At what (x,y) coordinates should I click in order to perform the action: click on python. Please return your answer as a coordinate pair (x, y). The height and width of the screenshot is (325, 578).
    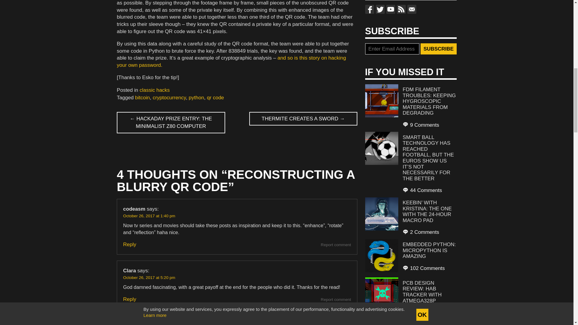
    Looking at the image, I should click on (196, 97).